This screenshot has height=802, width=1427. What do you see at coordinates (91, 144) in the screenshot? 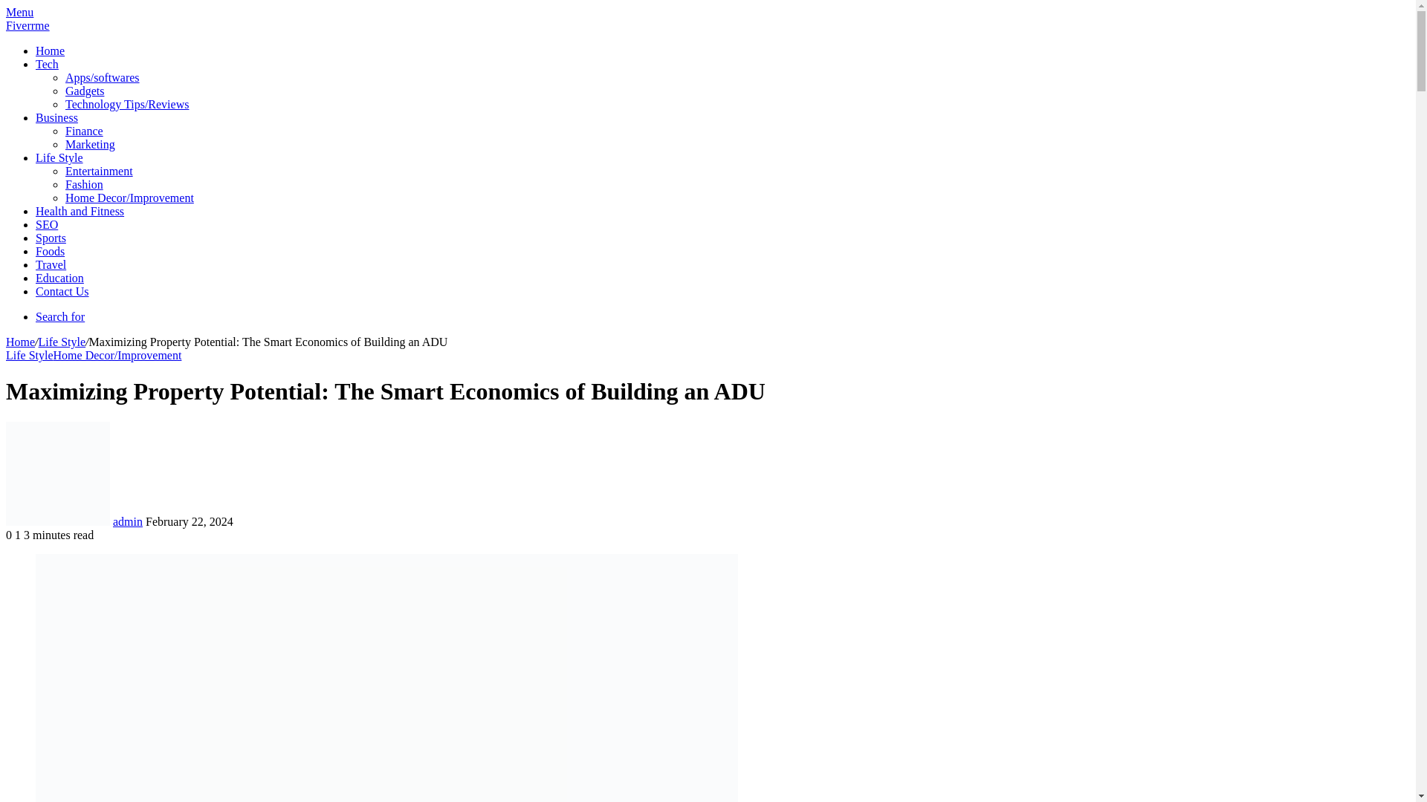
I see `Marketing` at bounding box center [91, 144].